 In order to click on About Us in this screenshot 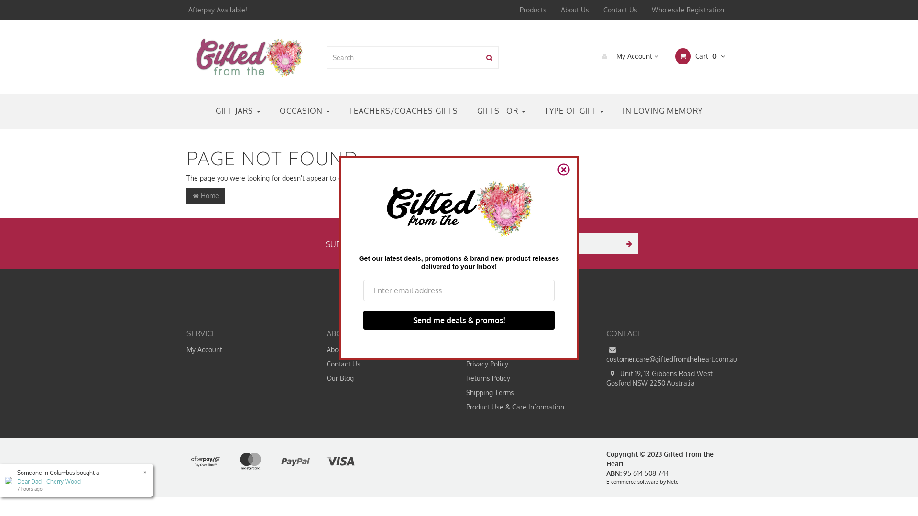, I will do `click(386, 350)`.